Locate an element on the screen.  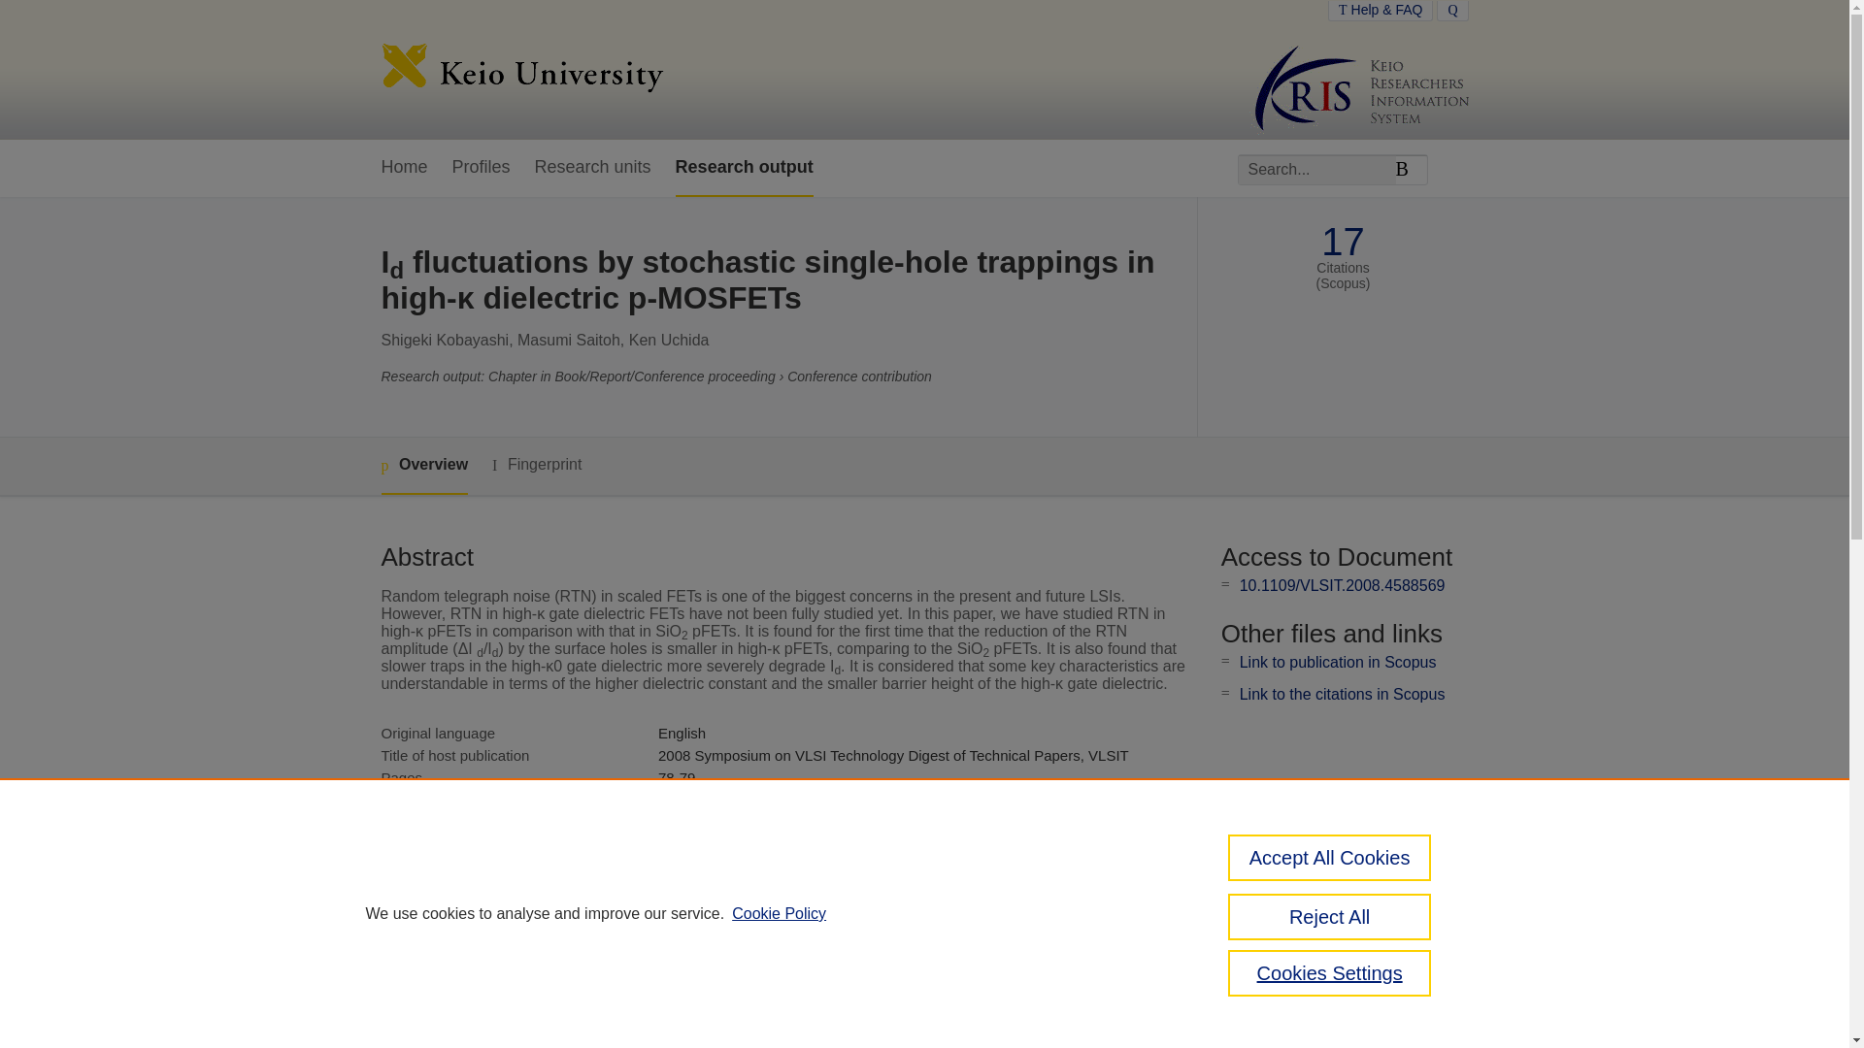
Keio University Home is located at coordinates (521, 70).